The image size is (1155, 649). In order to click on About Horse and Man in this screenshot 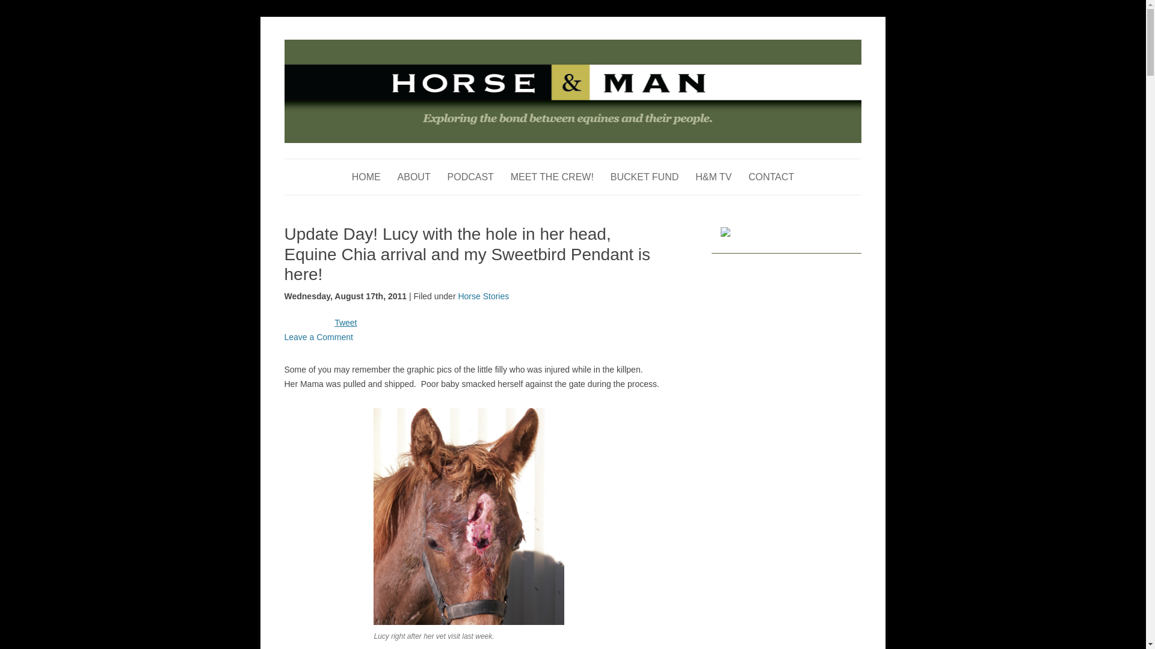, I will do `click(414, 177)`.